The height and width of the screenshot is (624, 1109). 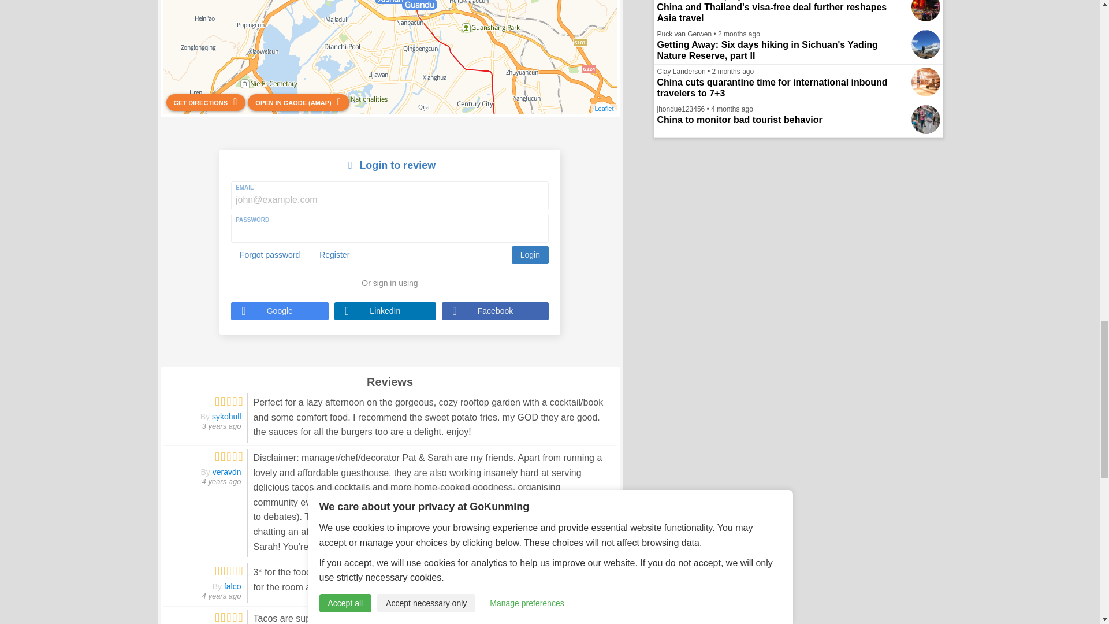 I want to click on October 15, 2020, 2:44pm, so click(x=222, y=482).